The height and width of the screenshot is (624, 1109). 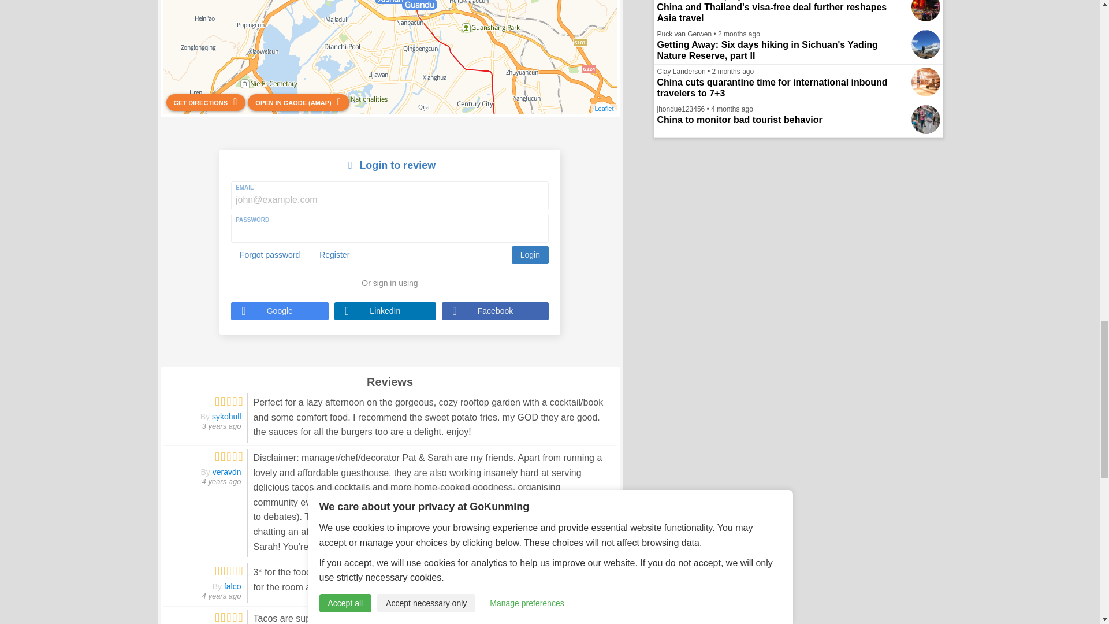 I want to click on October 15, 2020, 2:44pm, so click(x=222, y=482).